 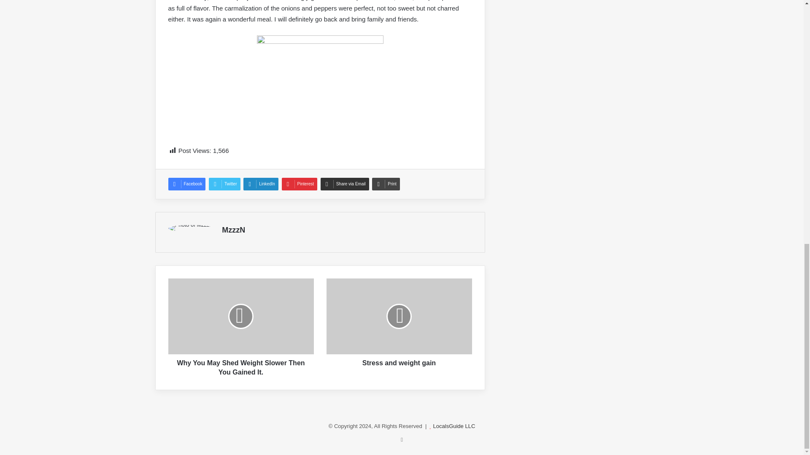 I want to click on LinkedIn, so click(x=261, y=184).